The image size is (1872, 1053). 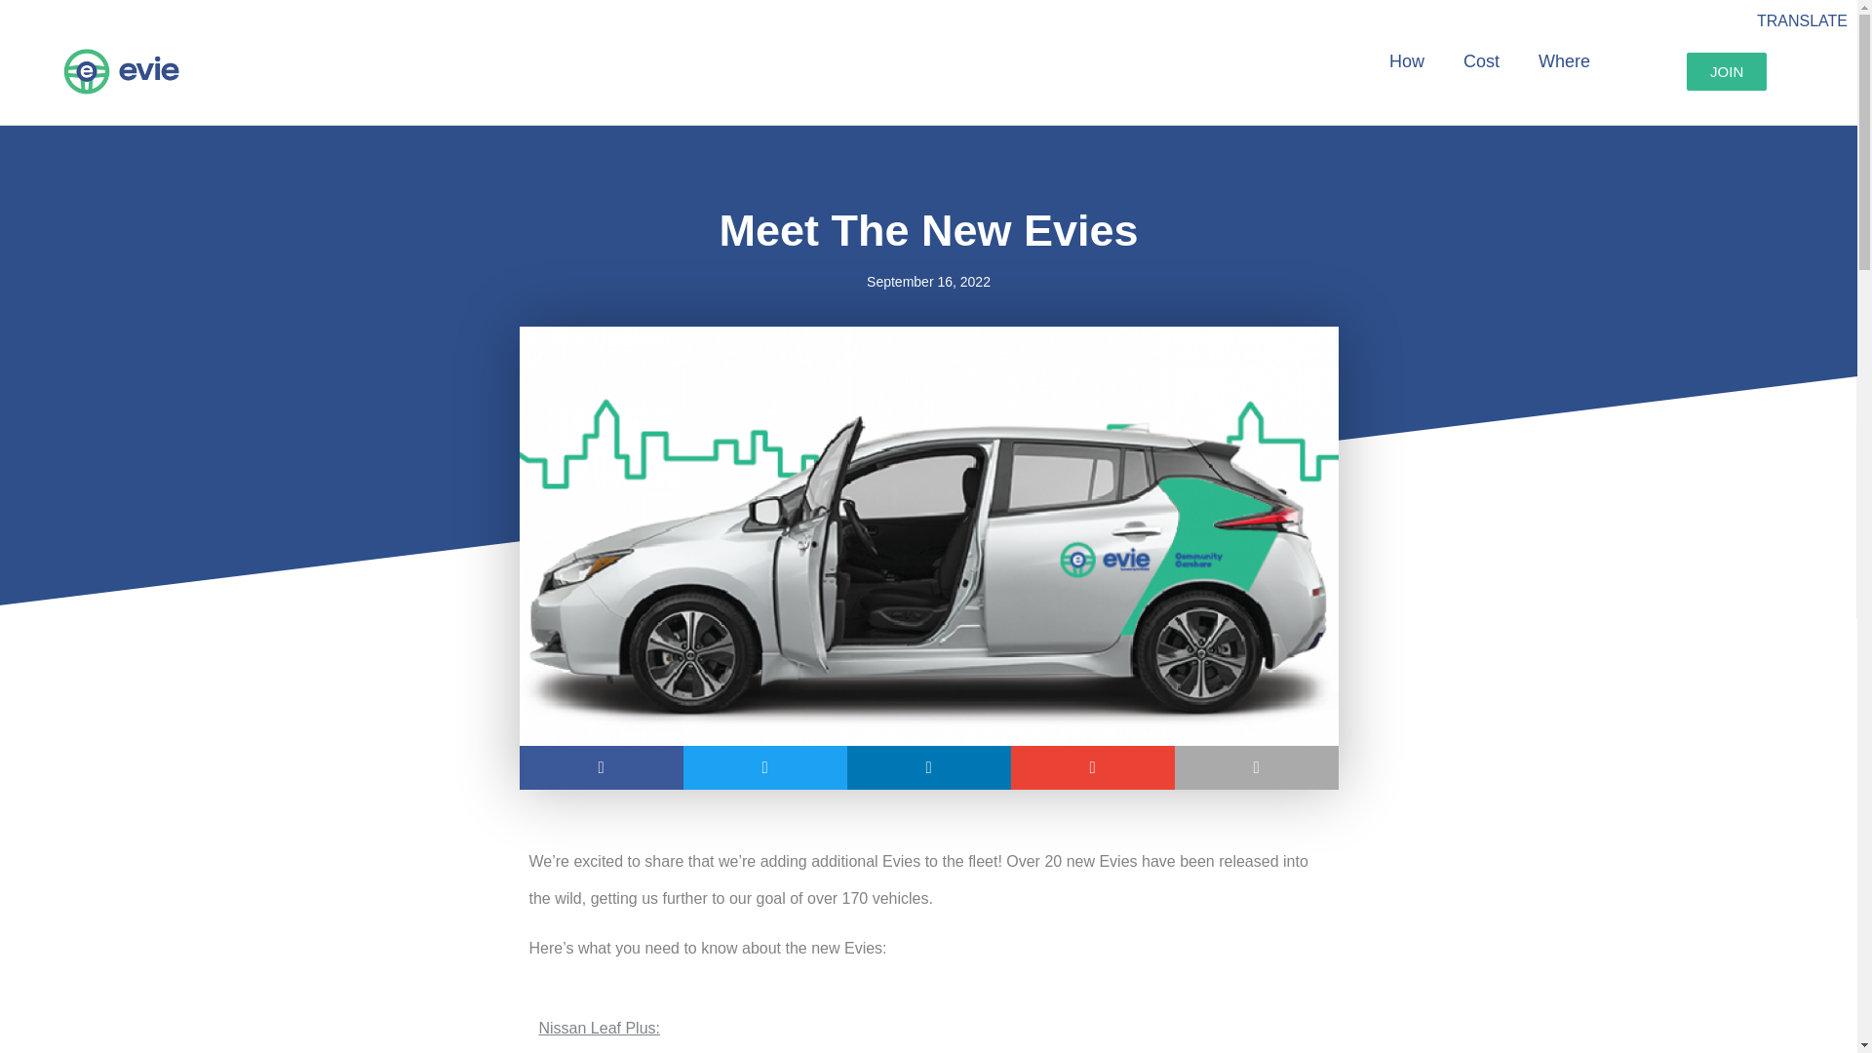 What do you see at coordinates (1802, 20) in the screenshot?
I see `TRANSLATE` at bounding box center [1802, 20].